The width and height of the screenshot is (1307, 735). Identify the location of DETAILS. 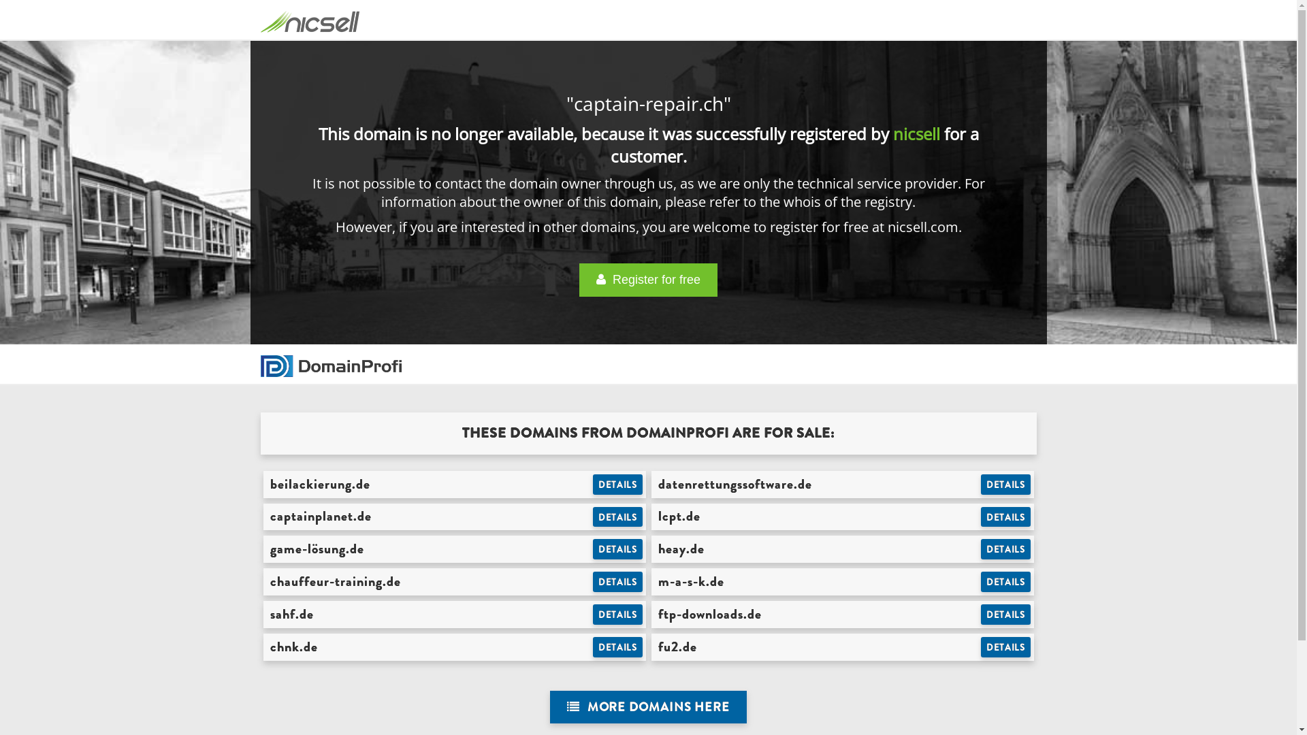
(618, 647).